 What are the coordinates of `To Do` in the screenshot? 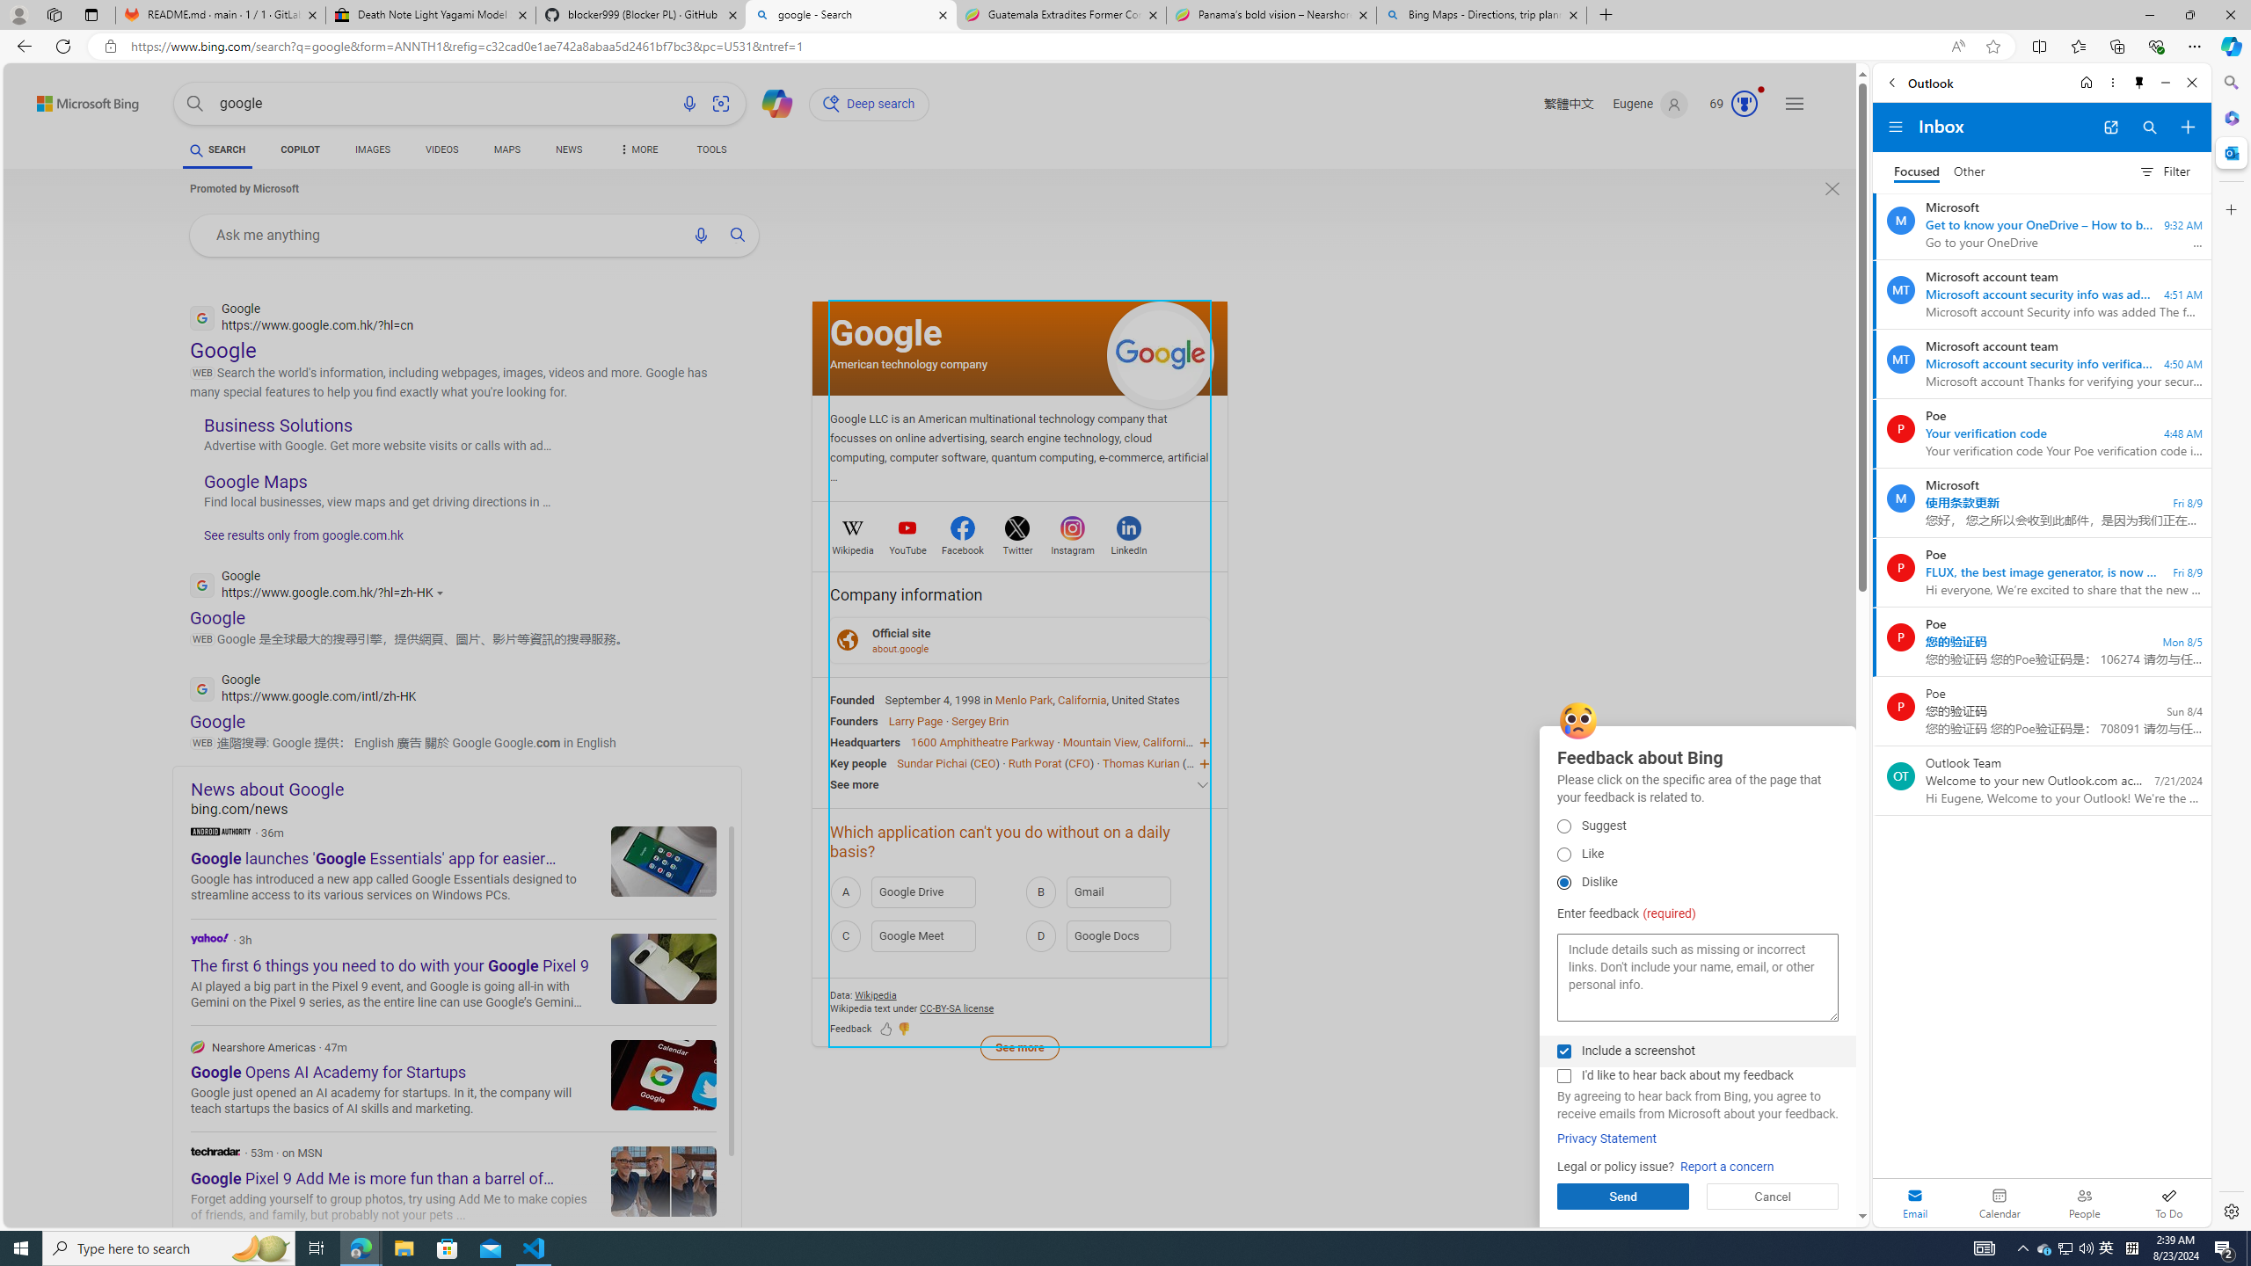 It's located at (2168, 1203).